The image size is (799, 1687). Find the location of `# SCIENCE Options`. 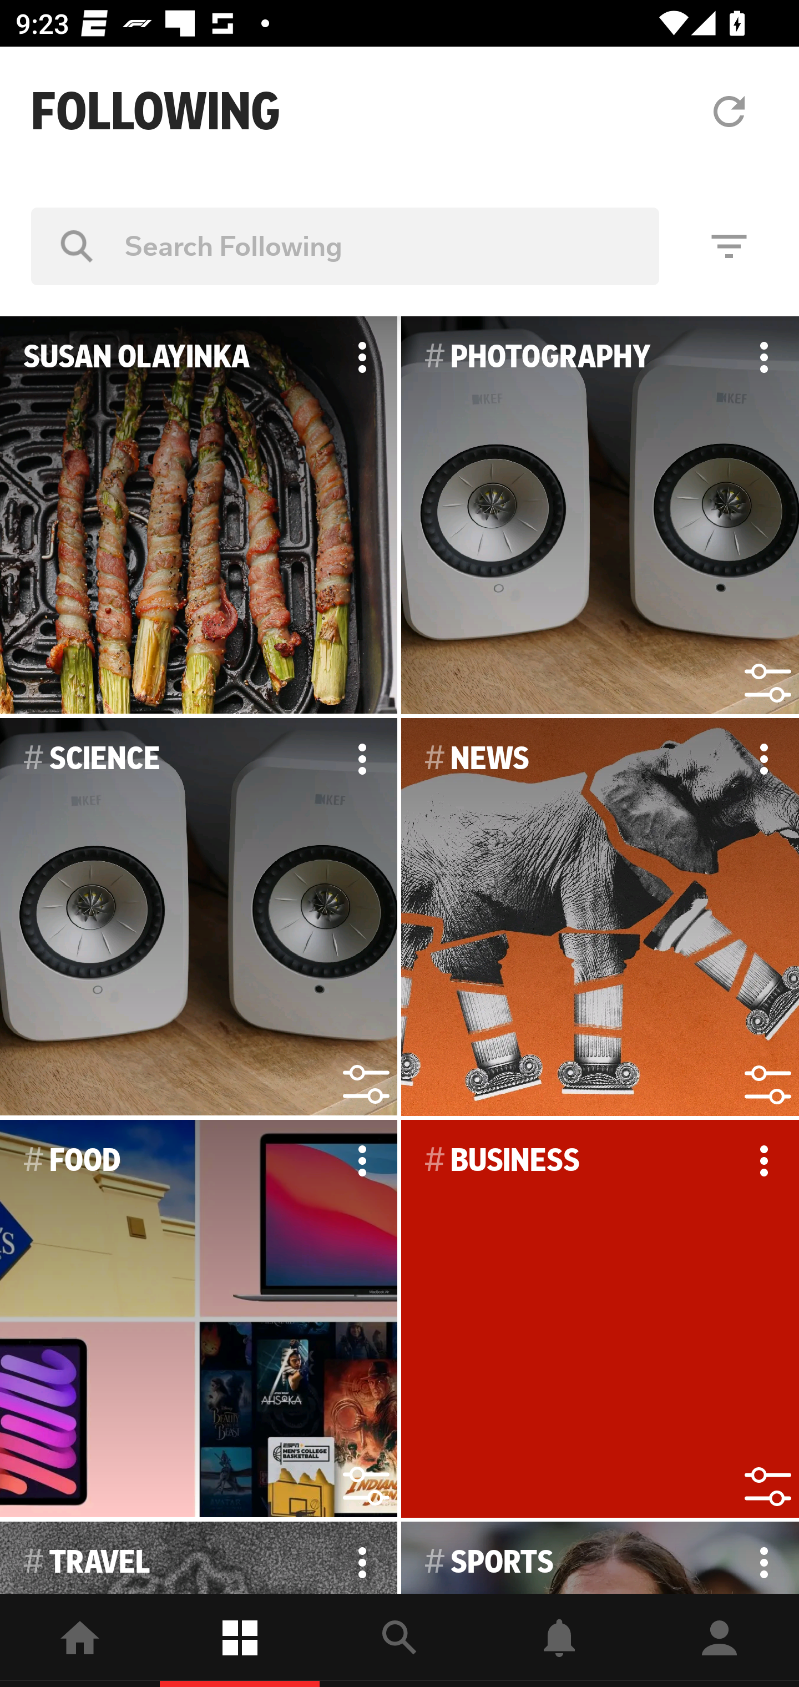

# SCIENCE Options is located at coordinates (199, 918).